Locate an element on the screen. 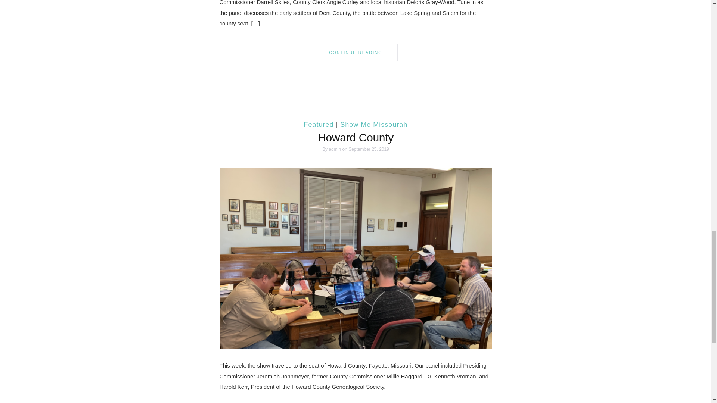  Show Me Missourah is located at coordinates (373, 125).